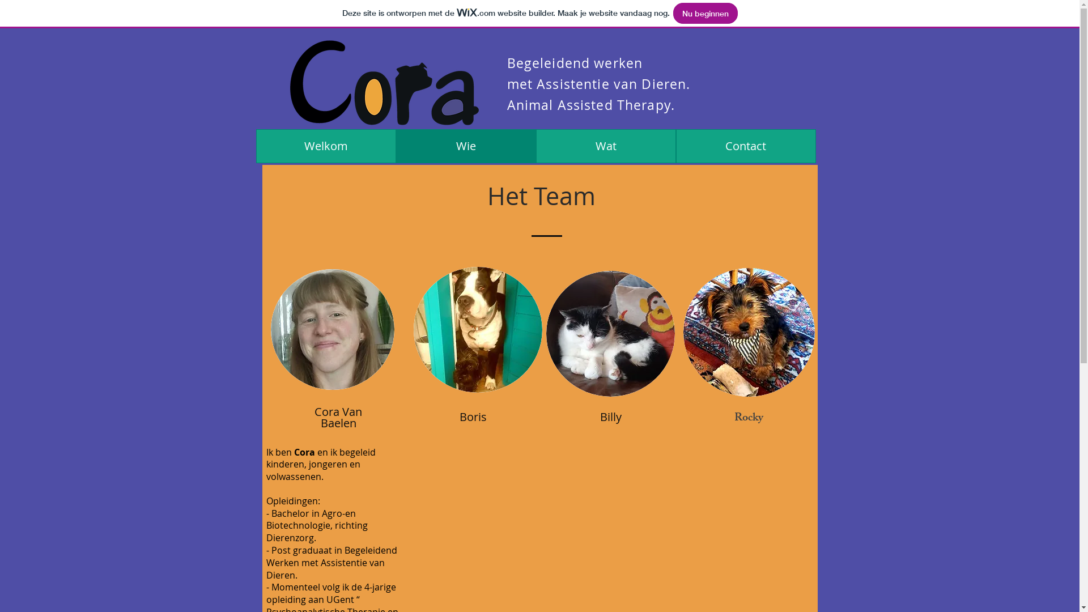 Image resolution: width=1088 pixels, height=612 pixels. I want to click on Wie, so click(466, 146).